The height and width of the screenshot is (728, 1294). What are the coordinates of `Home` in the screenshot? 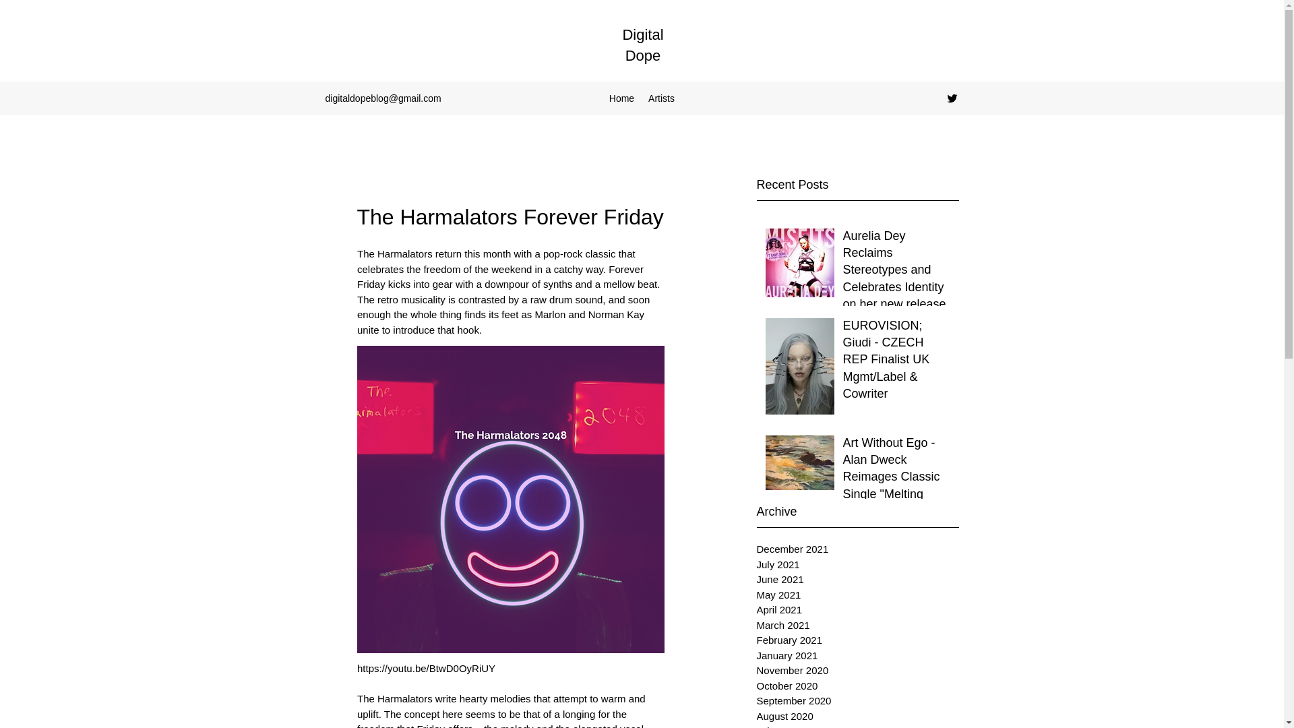 It's located at (622, 98).